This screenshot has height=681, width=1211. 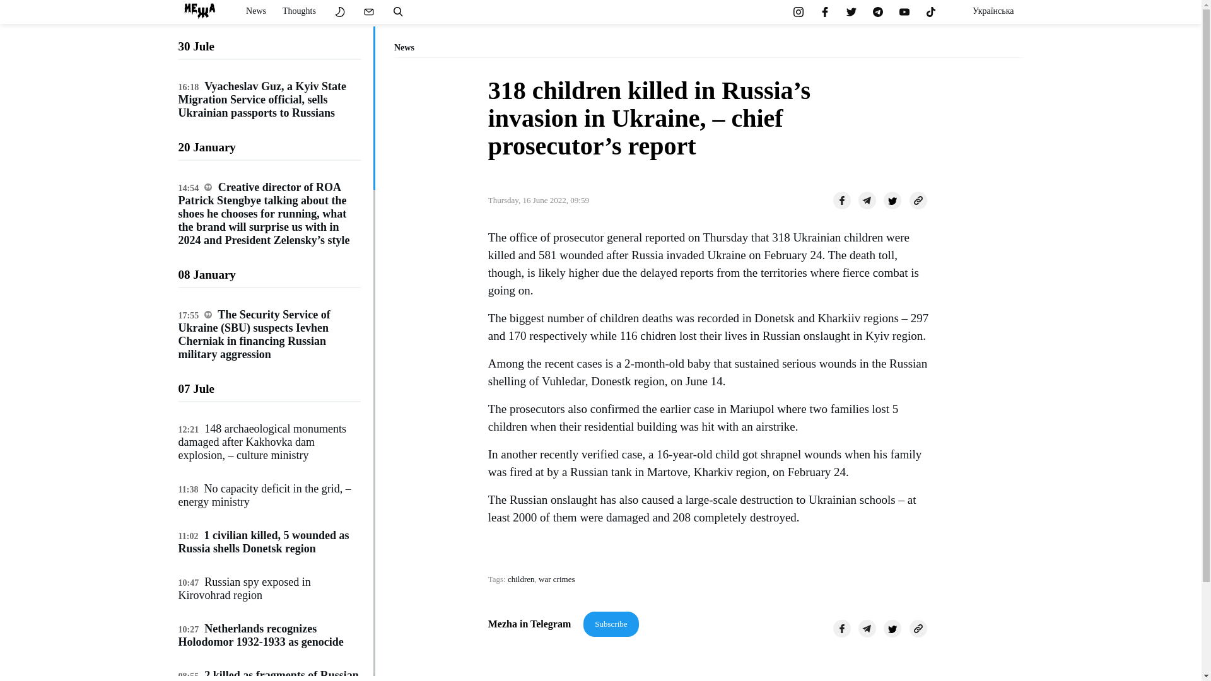 I want to click on Thoughts, so click(x=299, y=11).